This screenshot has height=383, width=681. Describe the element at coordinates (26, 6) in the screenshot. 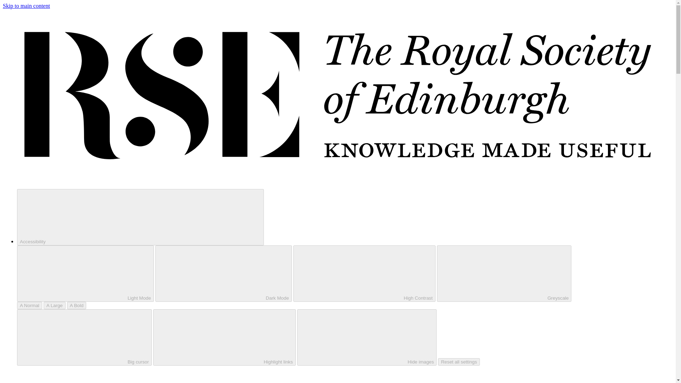

I see `Skip to main content` at that location.